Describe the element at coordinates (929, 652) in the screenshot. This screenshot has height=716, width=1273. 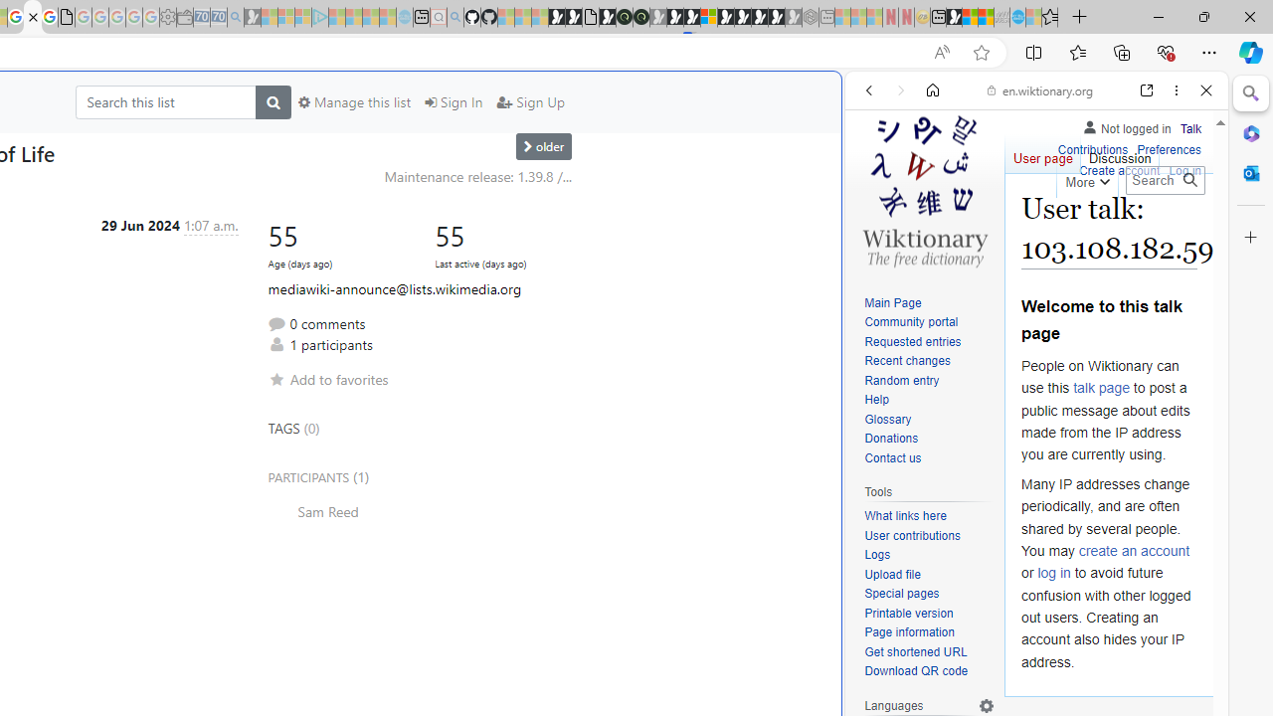
I see `Get shortened URL` at that location.